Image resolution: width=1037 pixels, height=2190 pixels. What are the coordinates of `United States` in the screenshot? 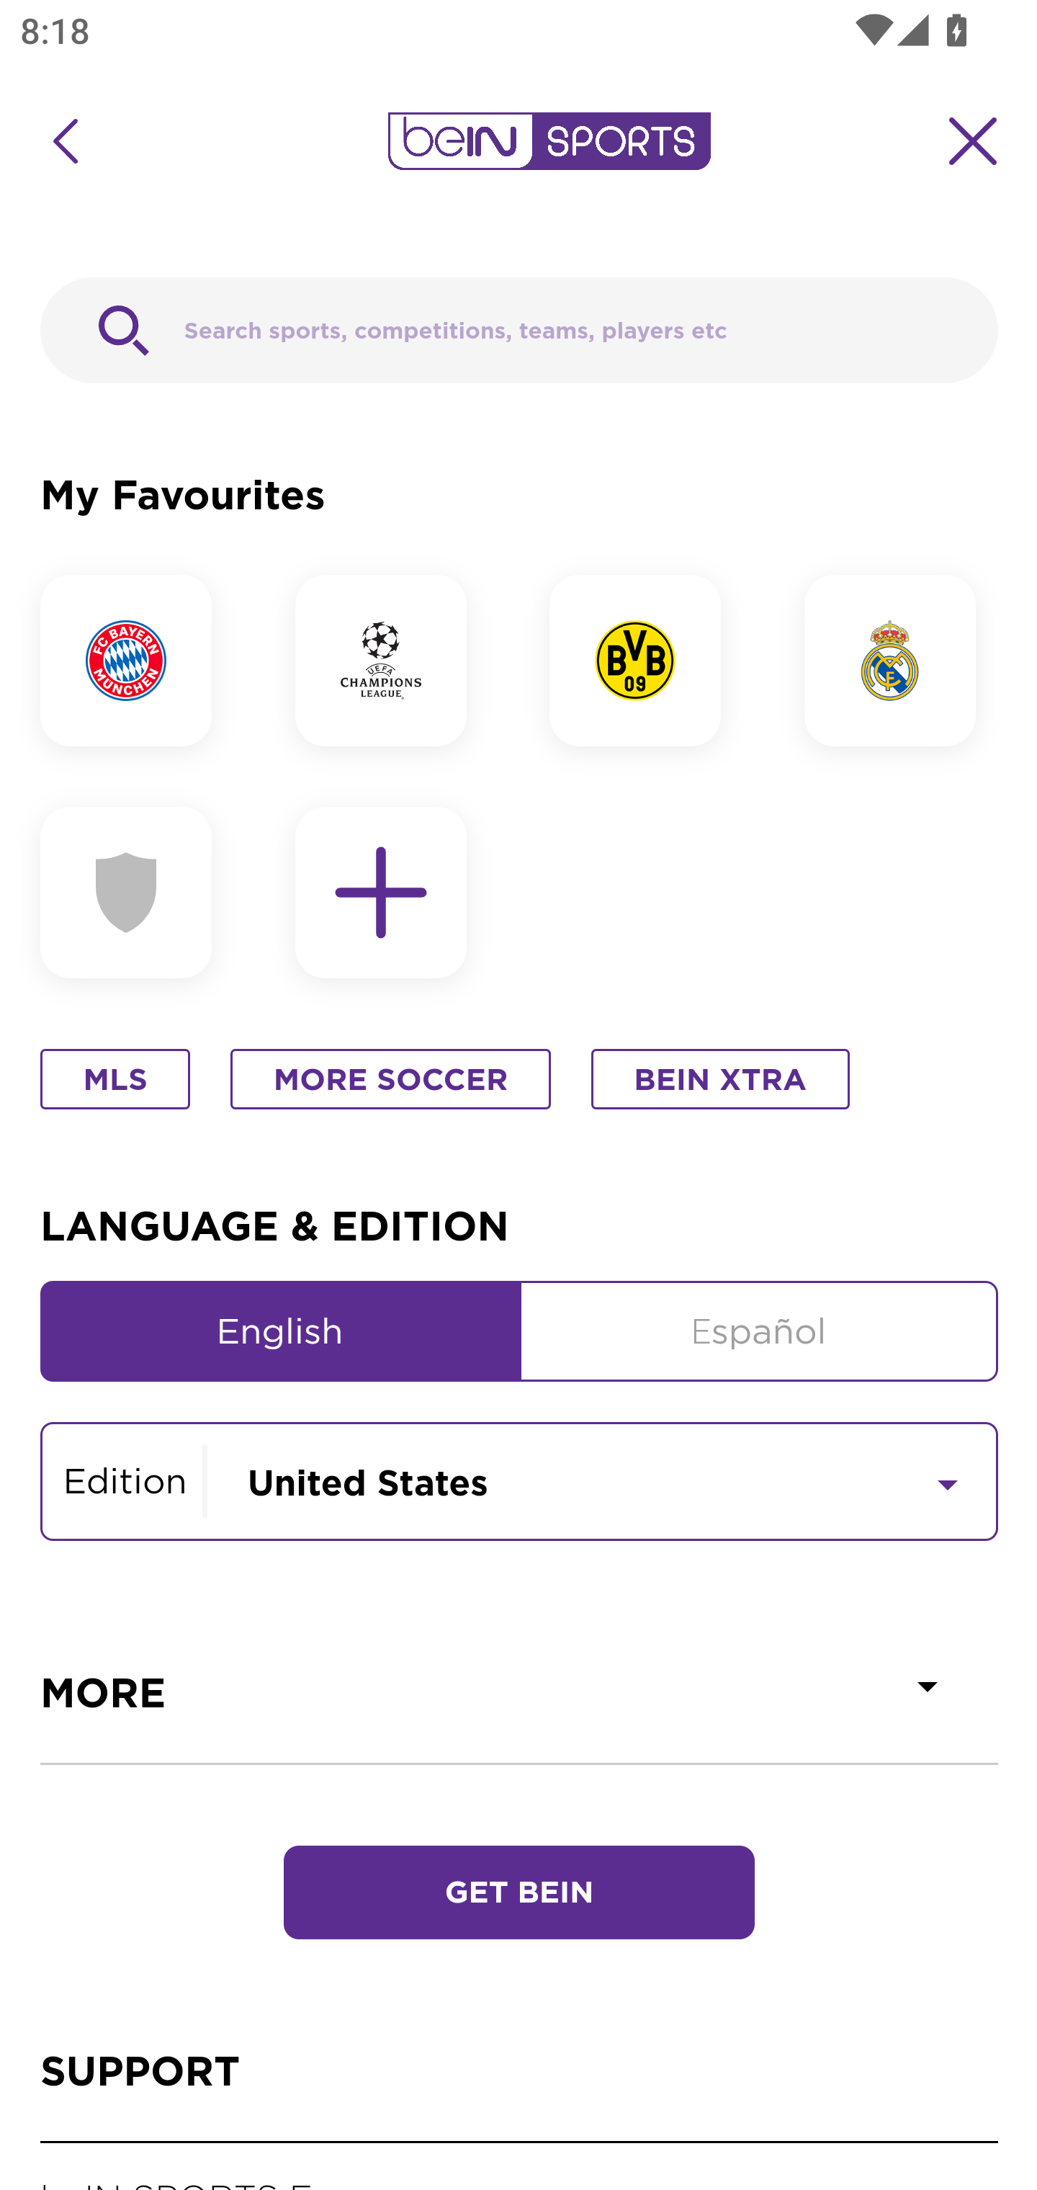 It's located at (602, 1479).